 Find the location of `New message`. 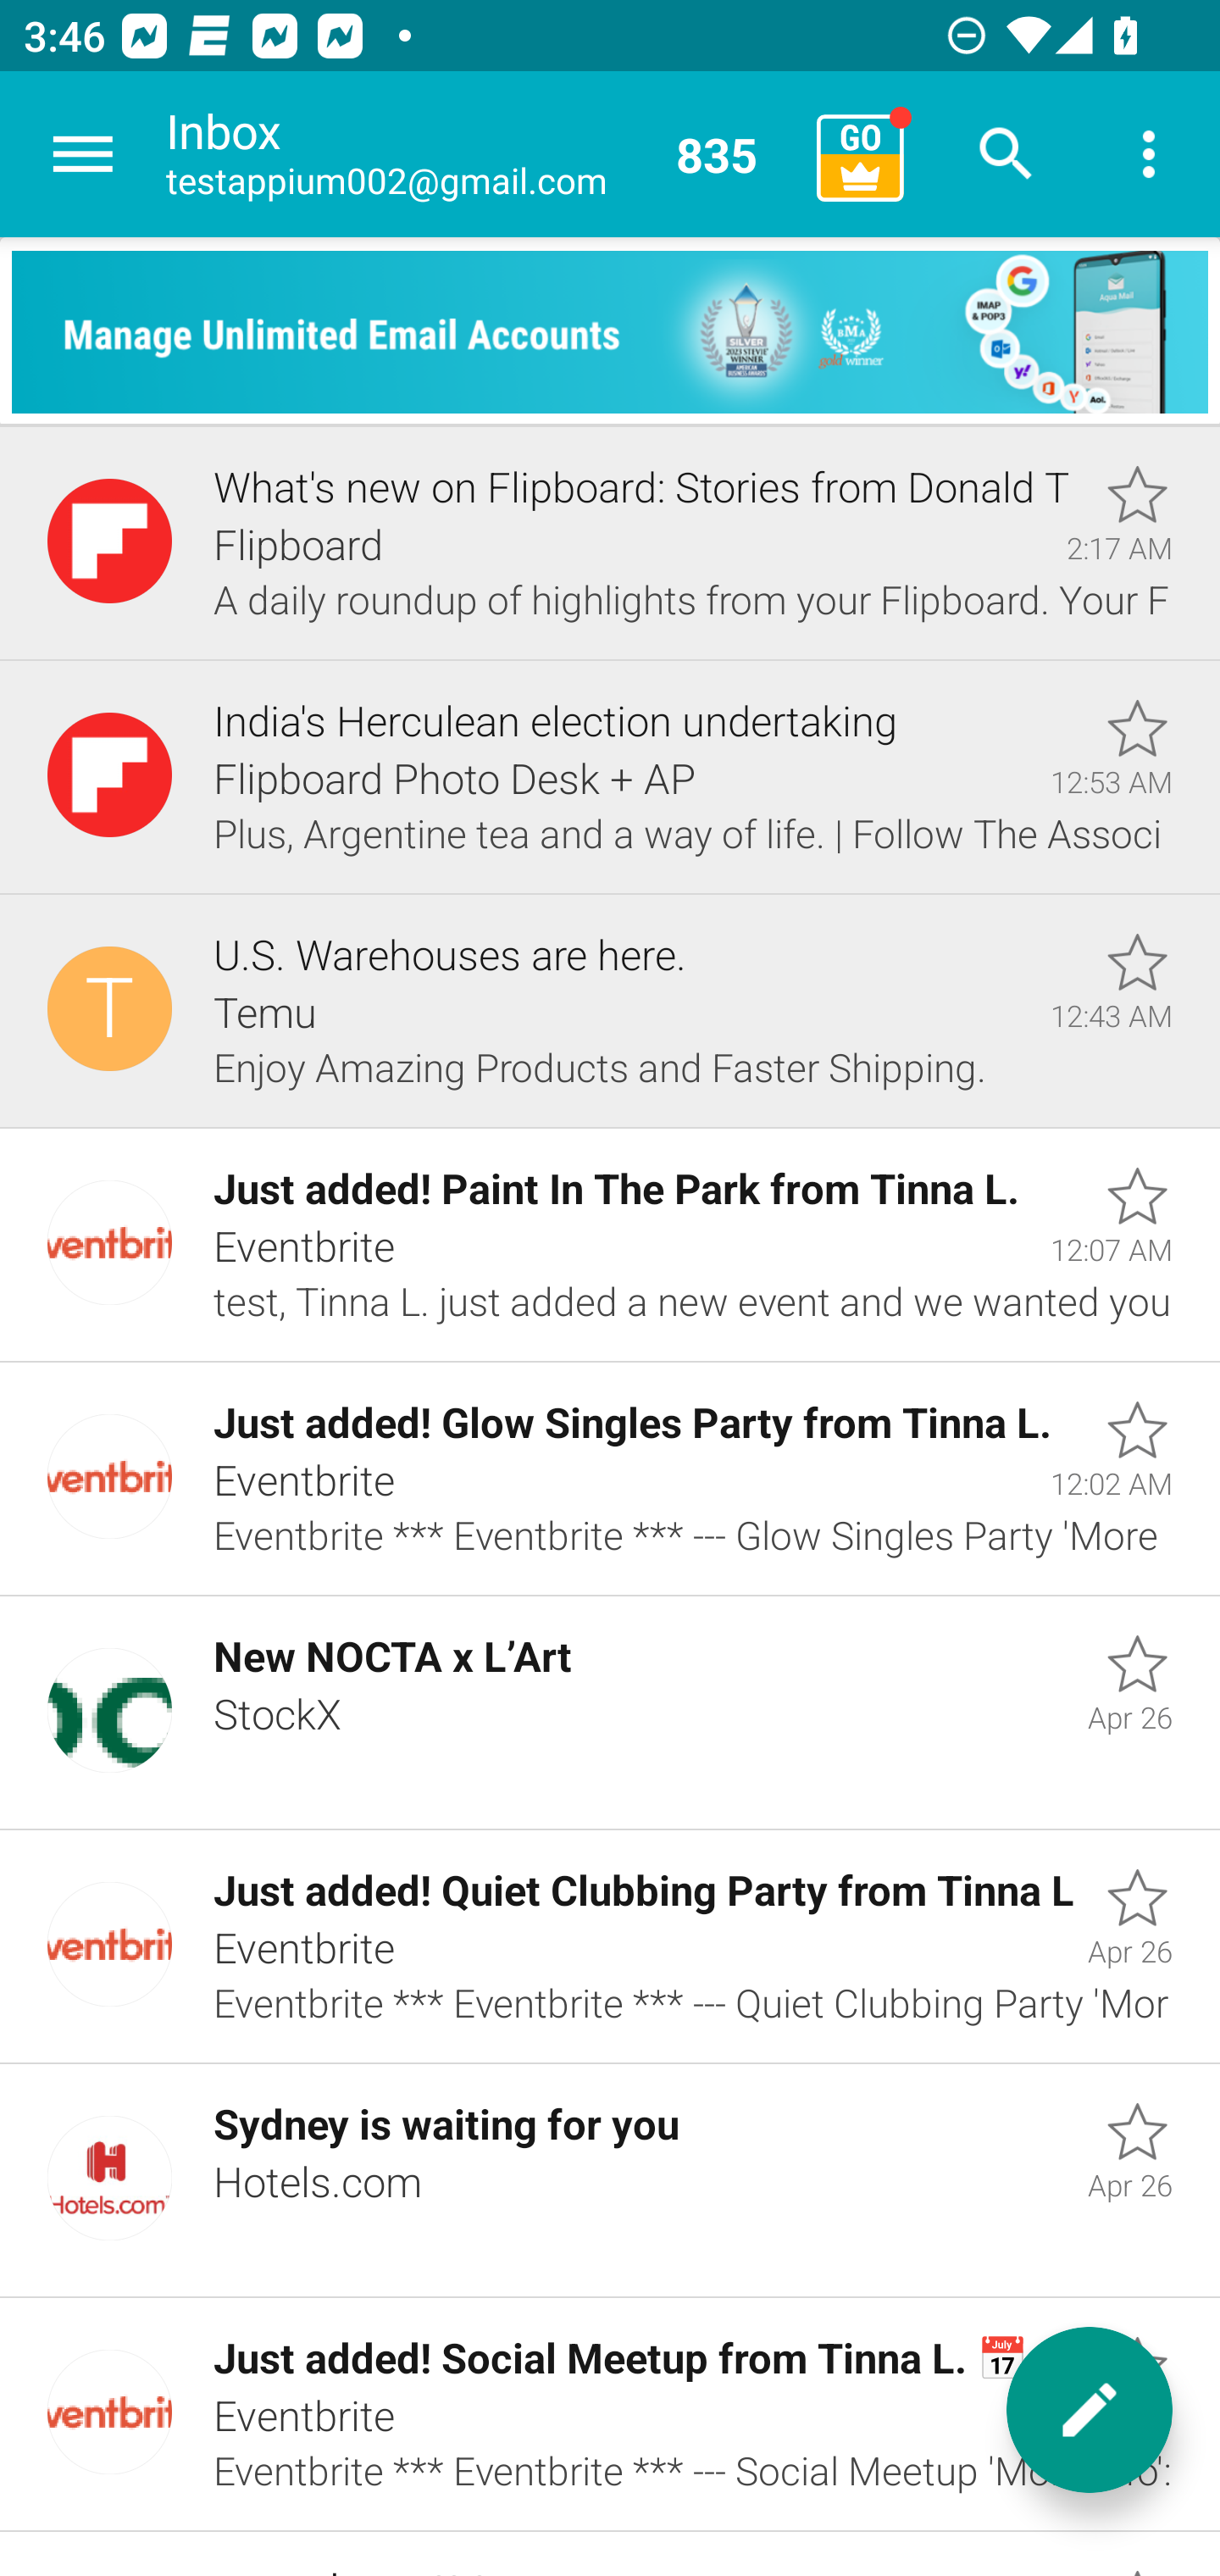

New message is located at coordinates (1090, 2410).